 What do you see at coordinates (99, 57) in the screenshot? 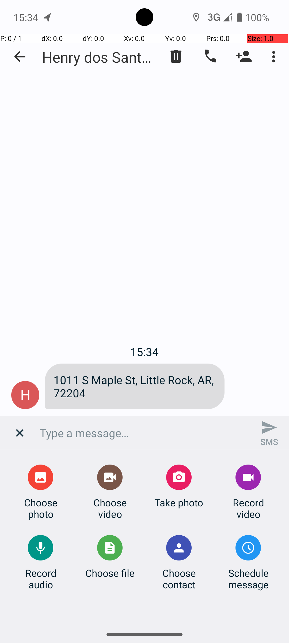
I see `Henry dos Santos` at bounding box center [99, 57].